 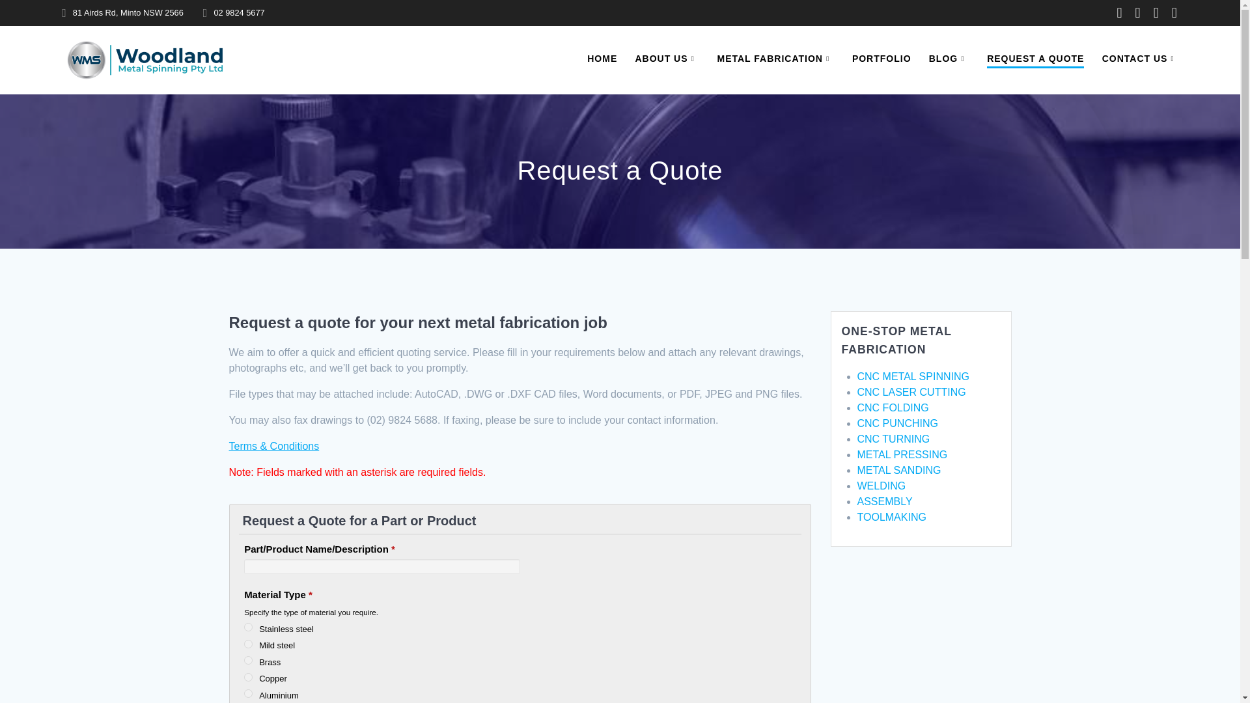 What do you see at coordinates (882, 59) in the screenshot?
I see `PORTFOLIO` at bounding box center [882, 59].